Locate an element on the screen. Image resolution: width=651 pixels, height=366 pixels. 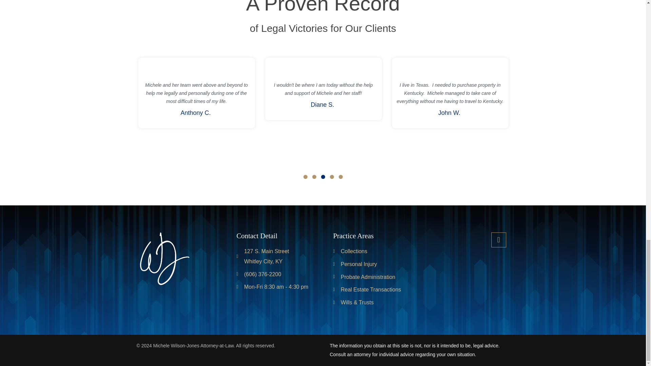
Linkedin-in is located at coordinates (498, 240).